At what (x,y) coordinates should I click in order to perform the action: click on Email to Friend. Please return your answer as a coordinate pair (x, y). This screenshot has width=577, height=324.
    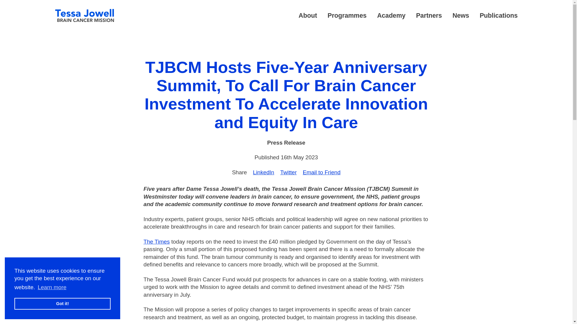
    Looking at the image, I should click on (321, 172).